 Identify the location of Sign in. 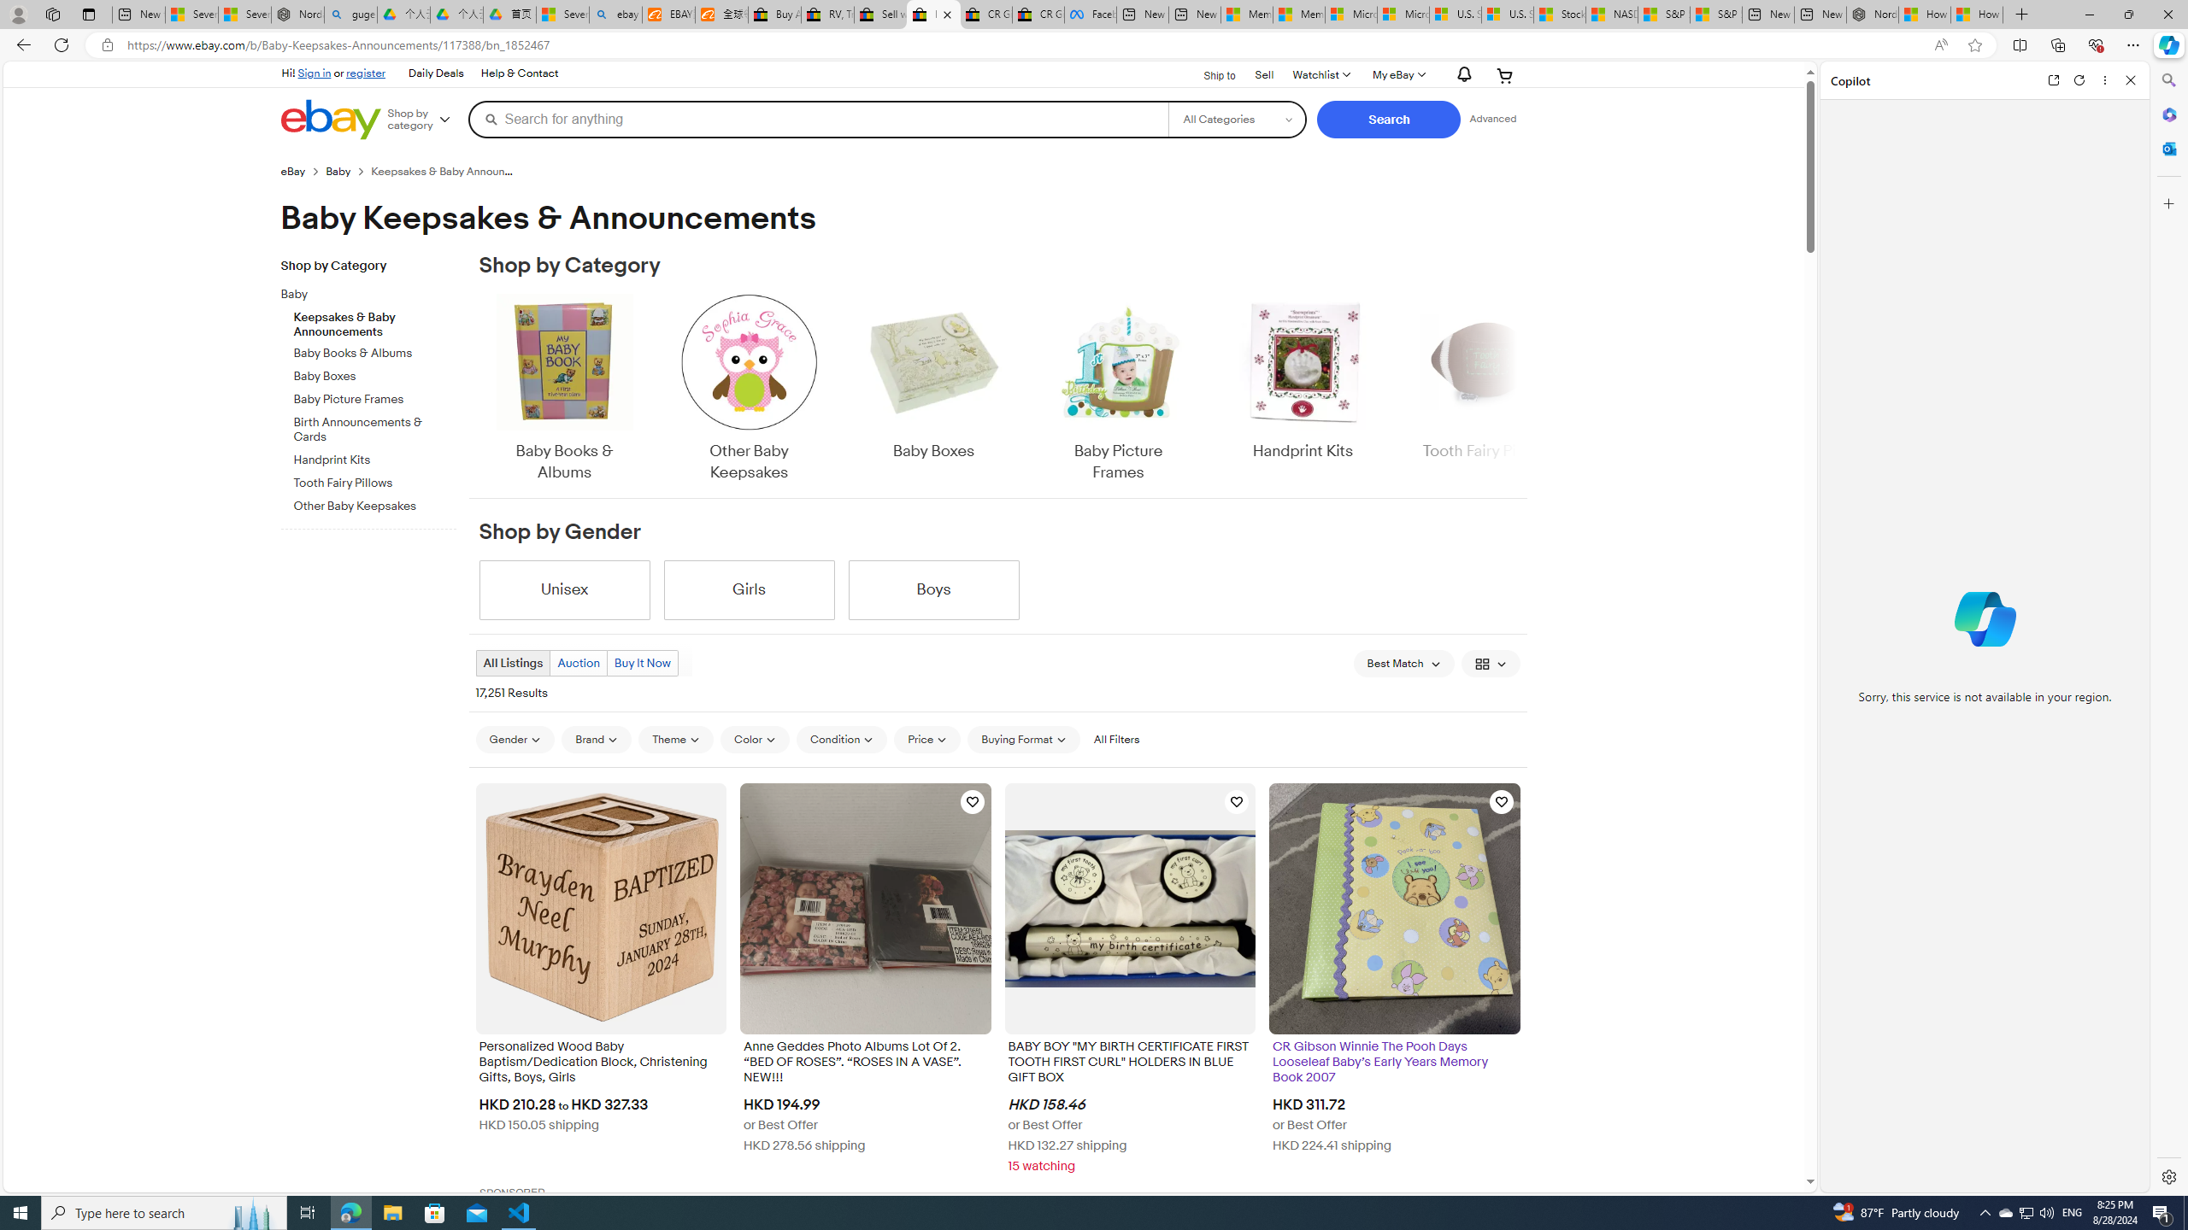
(315, 73).